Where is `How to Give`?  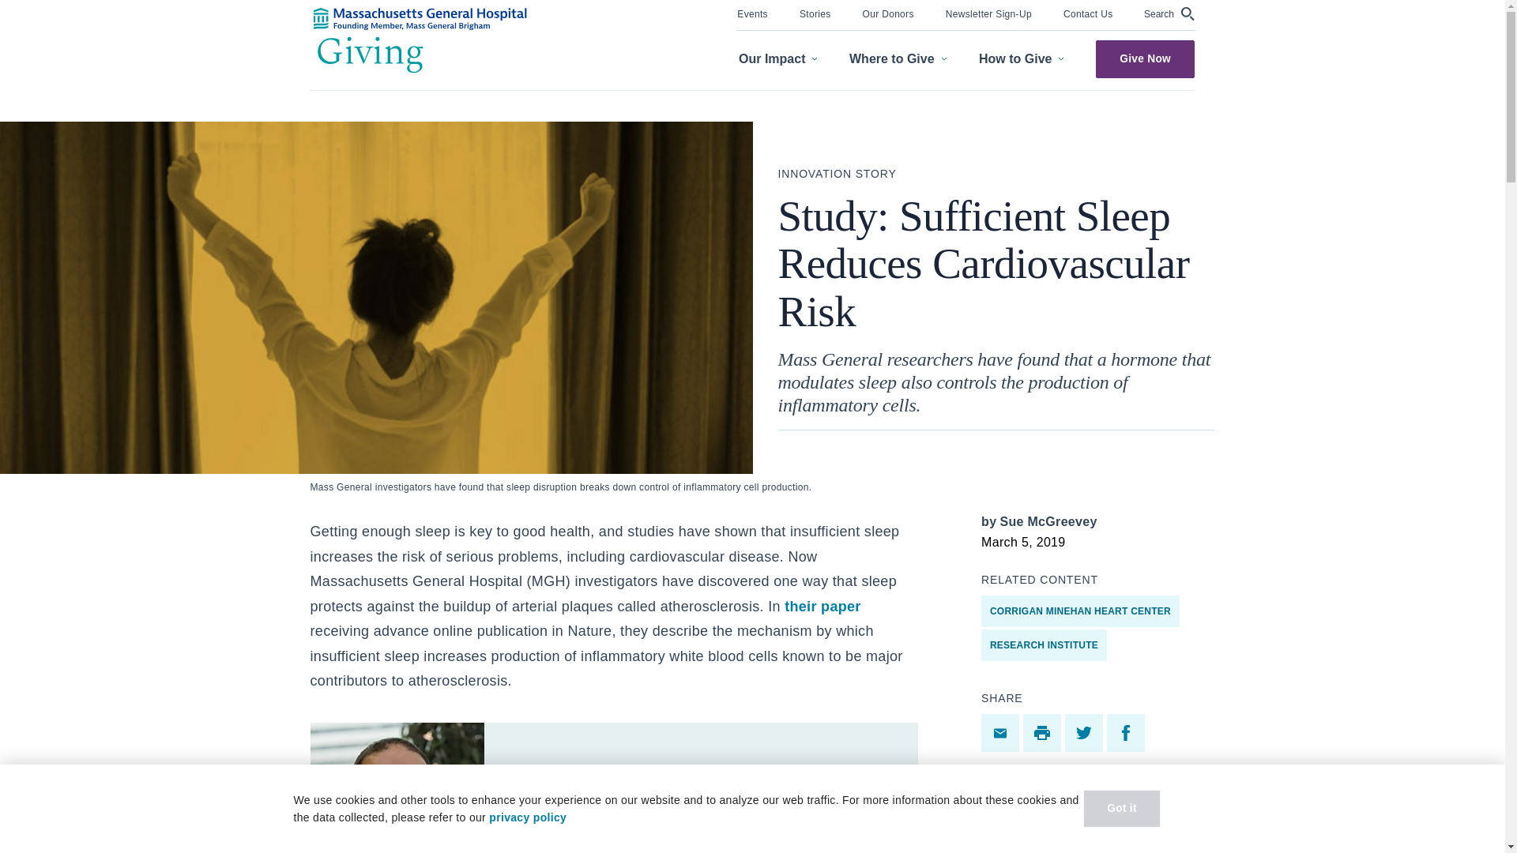 How to Give is located at coordinates (1021, 59).